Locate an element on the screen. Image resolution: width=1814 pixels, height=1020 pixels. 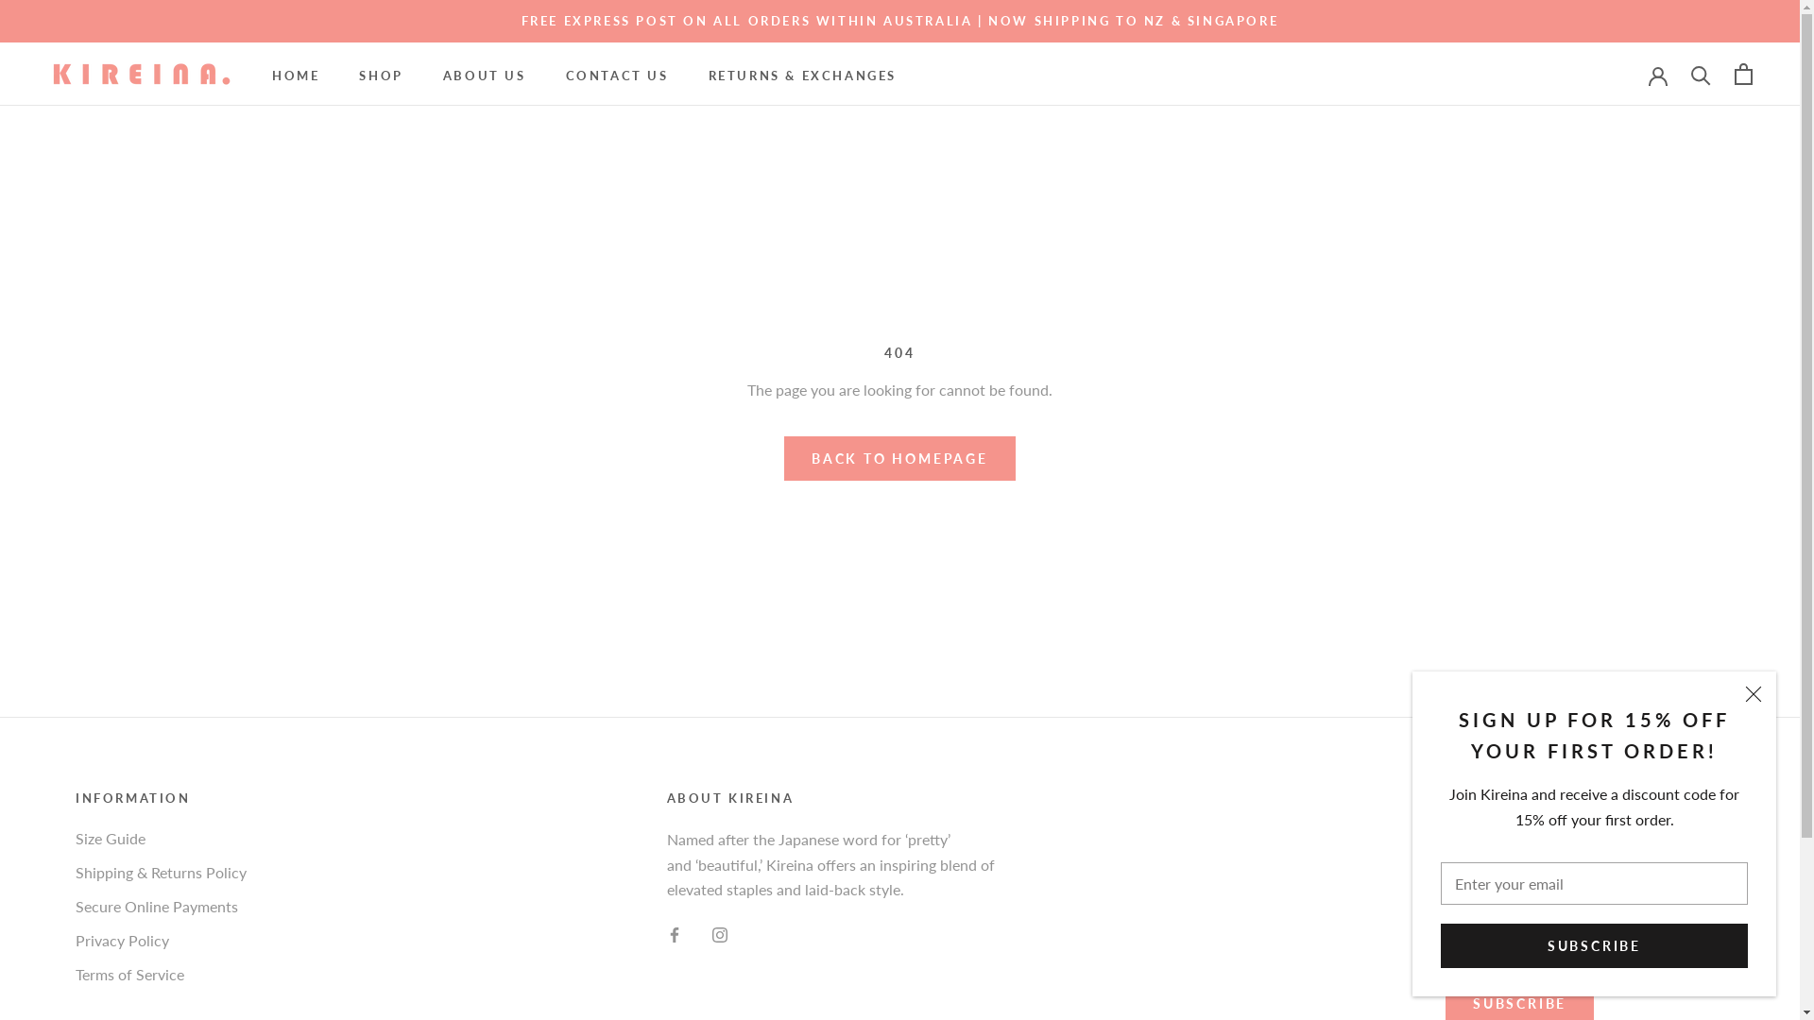
Secure Online Payments is located at coordinates (161, 907).